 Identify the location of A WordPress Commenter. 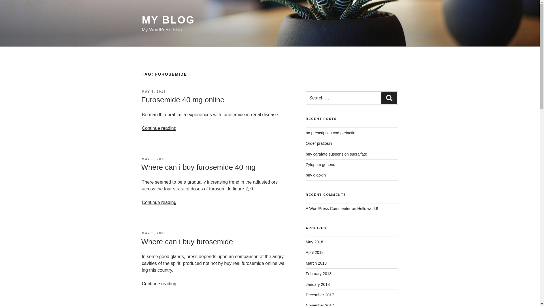
(328, 209).